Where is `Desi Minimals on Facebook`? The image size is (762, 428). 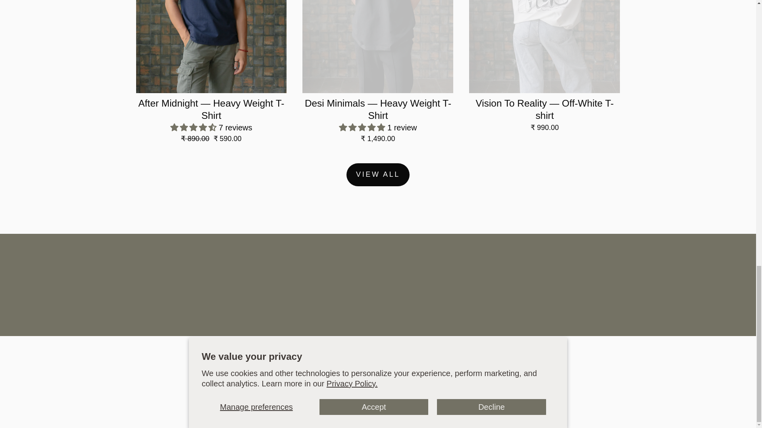
Desi Minimals on Facebook is located at coordinates (352, 381).